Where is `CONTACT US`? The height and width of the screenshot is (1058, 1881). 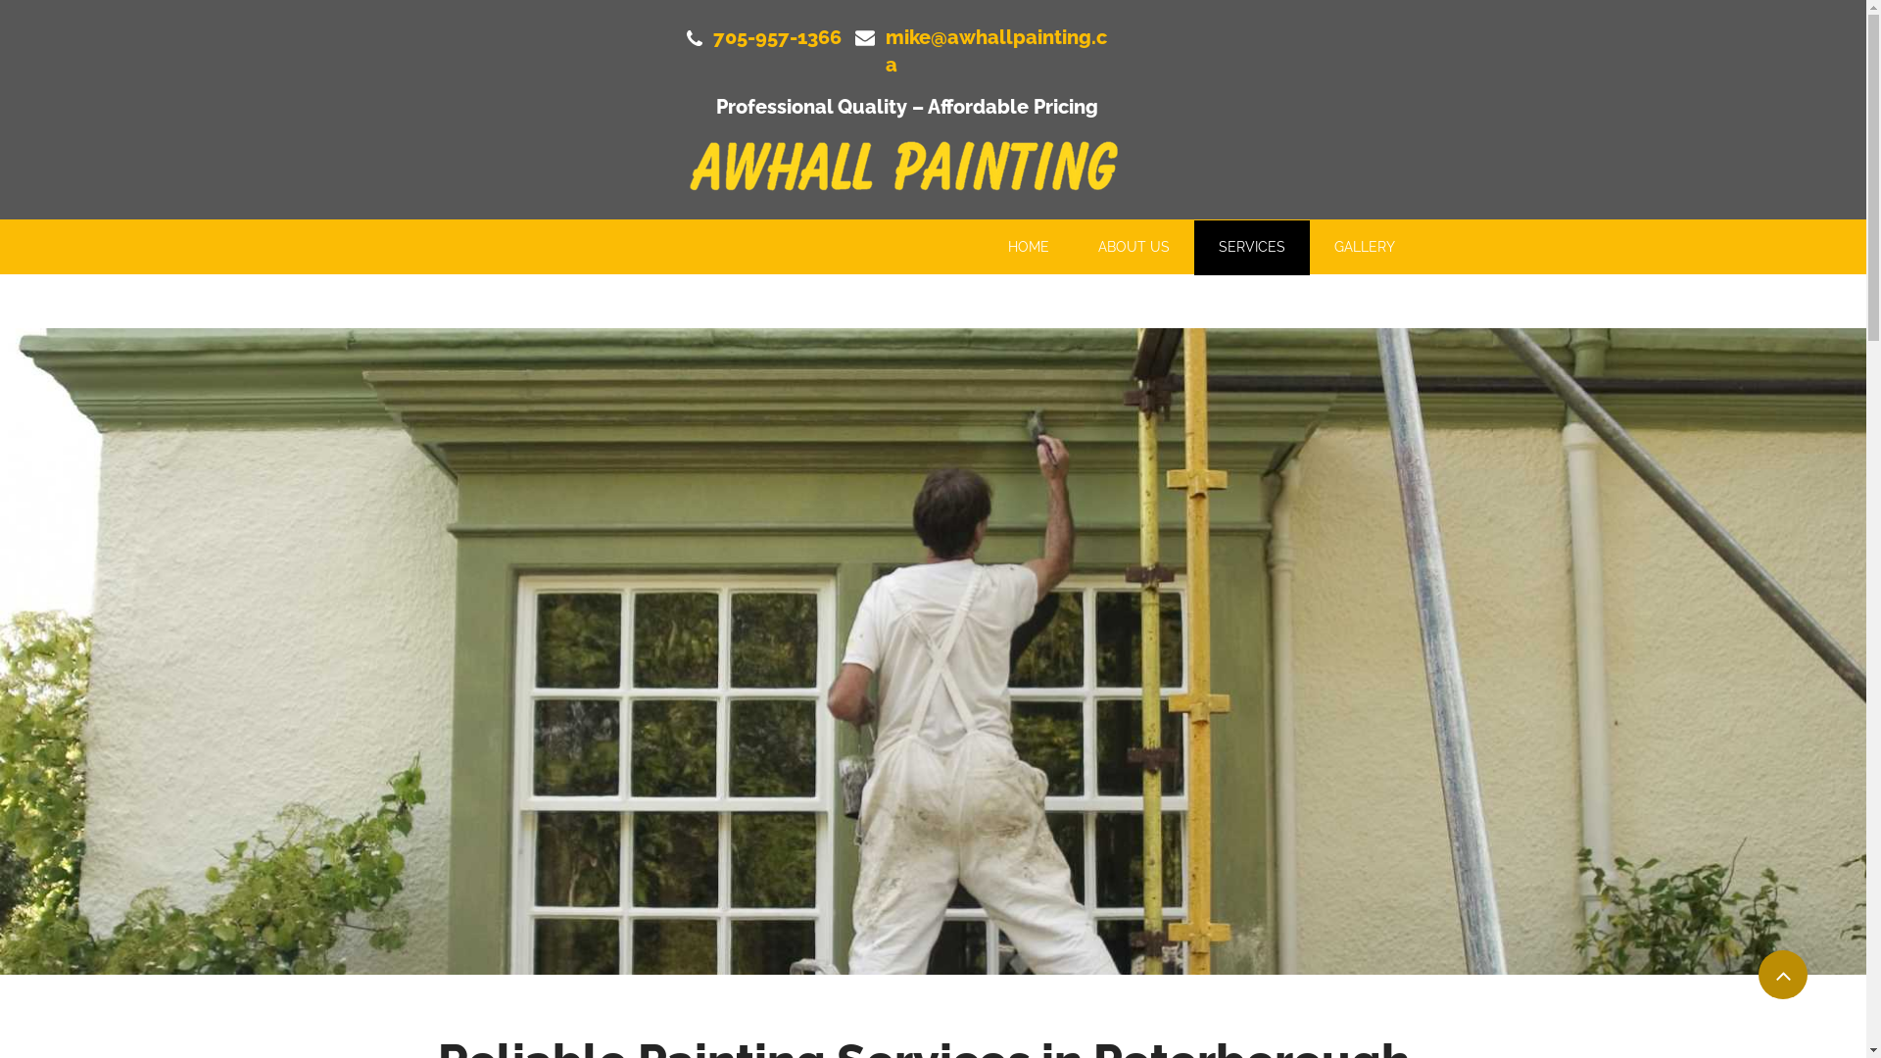 CONTACT US is located at coordinates (1201, 303).